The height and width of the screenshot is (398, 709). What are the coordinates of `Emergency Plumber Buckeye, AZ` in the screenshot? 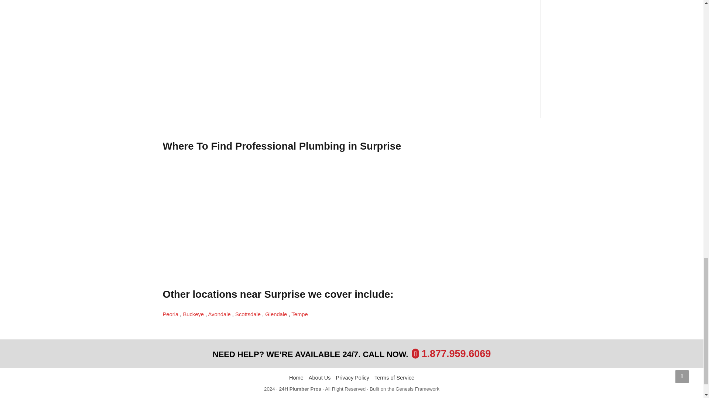 It's located at (194, 314).